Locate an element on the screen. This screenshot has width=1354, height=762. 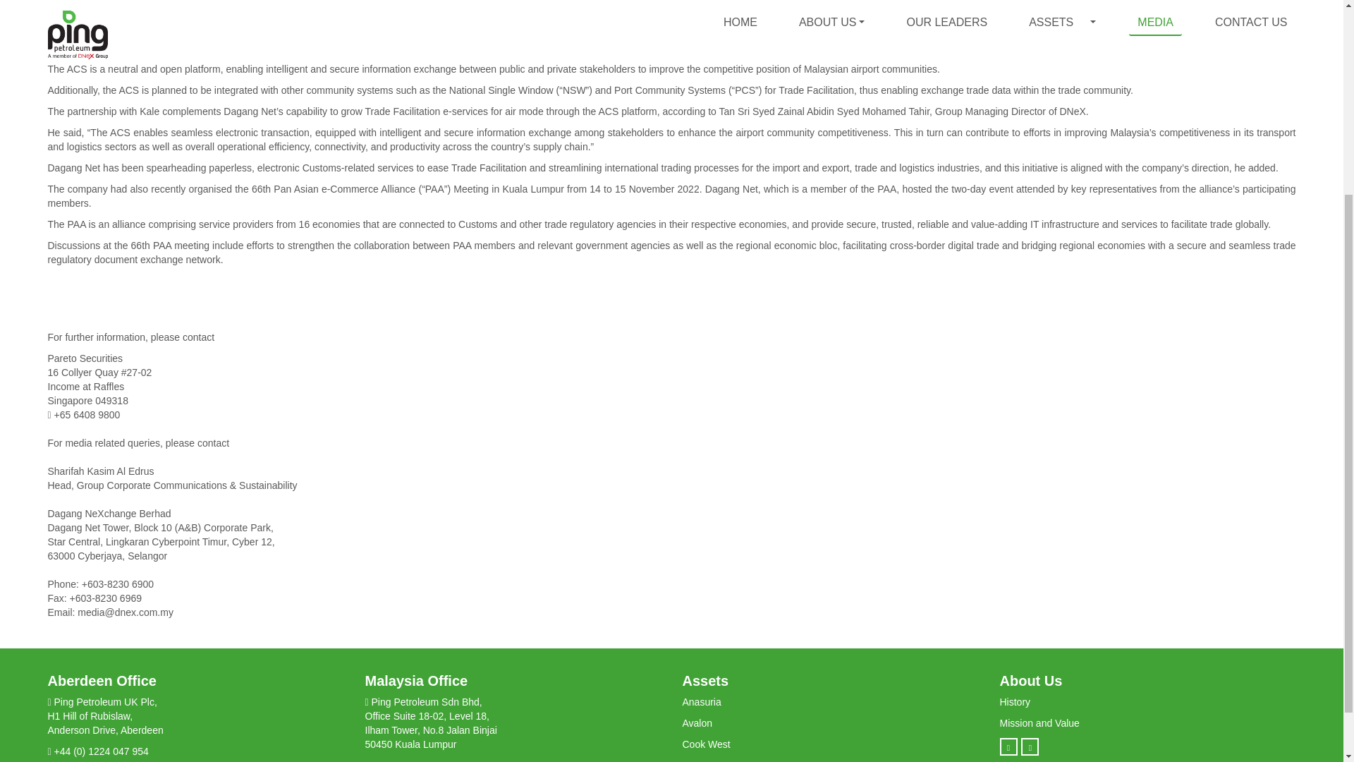
History is located at coordinates (1015, 702).